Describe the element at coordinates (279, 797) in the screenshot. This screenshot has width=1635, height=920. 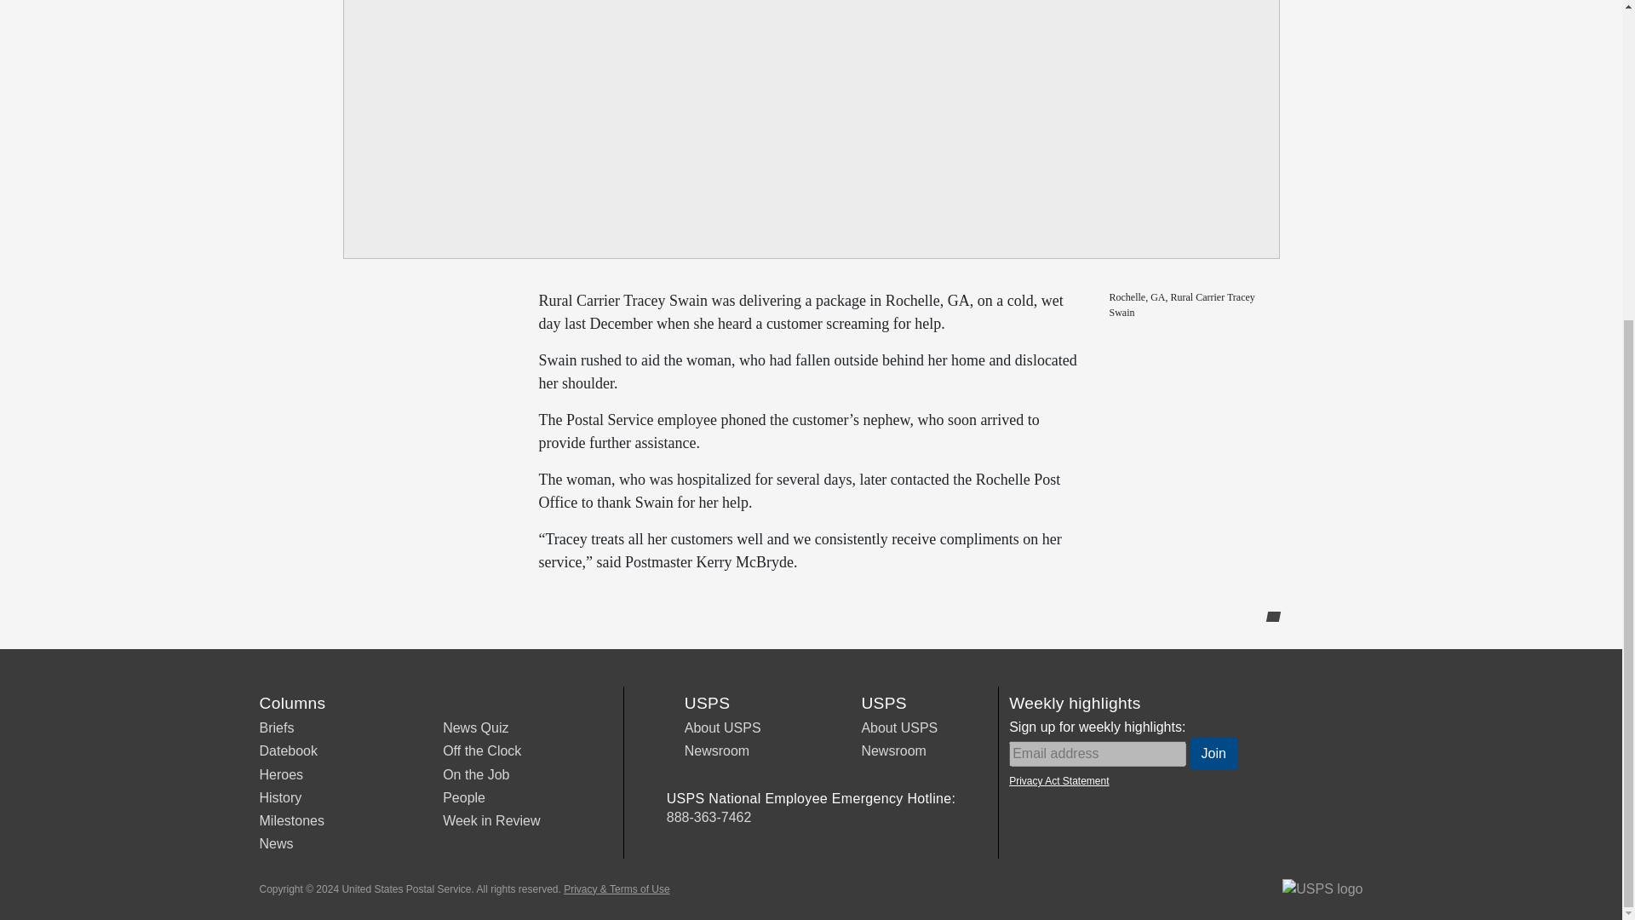
I see `History` at that location.